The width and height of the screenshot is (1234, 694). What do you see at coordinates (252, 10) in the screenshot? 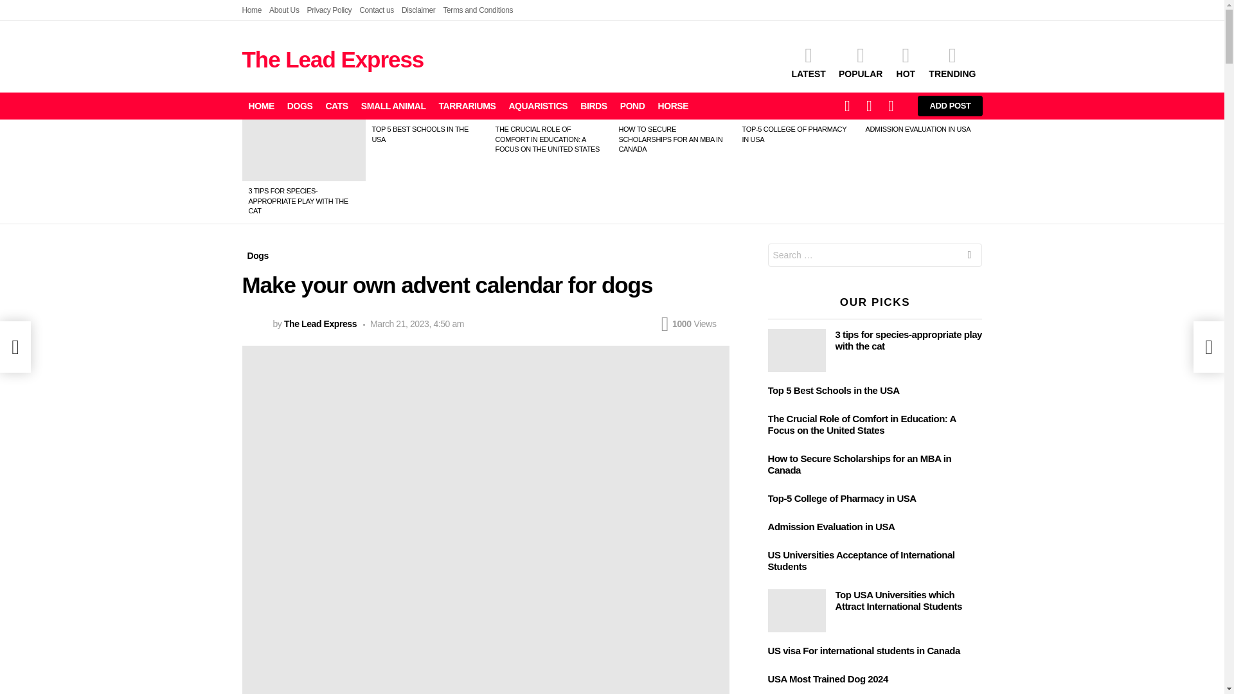
I see `Home` at bounding box center [252, 10].